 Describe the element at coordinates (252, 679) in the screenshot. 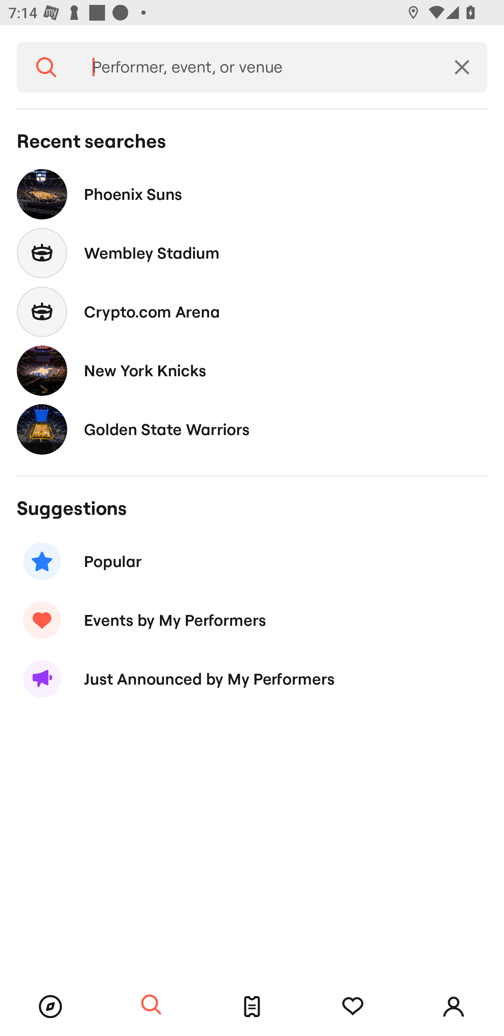

I see `Just Announced by My Performers` at that location.